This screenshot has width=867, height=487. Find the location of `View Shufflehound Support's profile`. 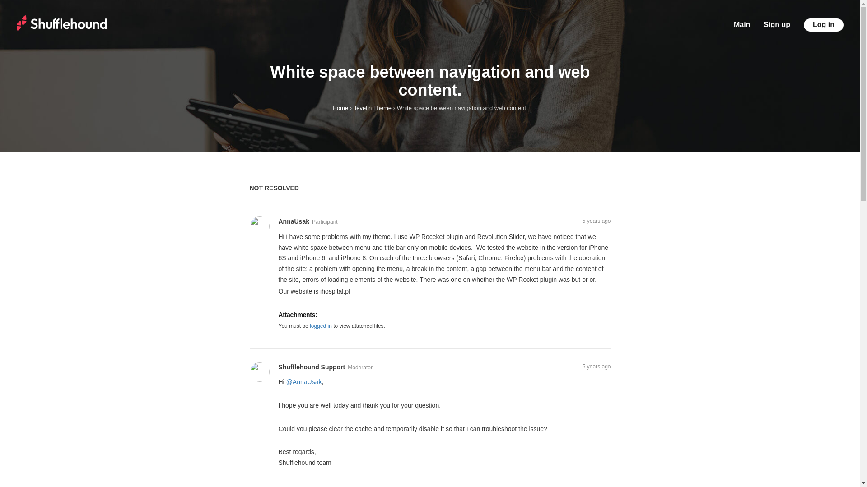

View Shufflehound Support's profile is located at coordinates (260, 371).